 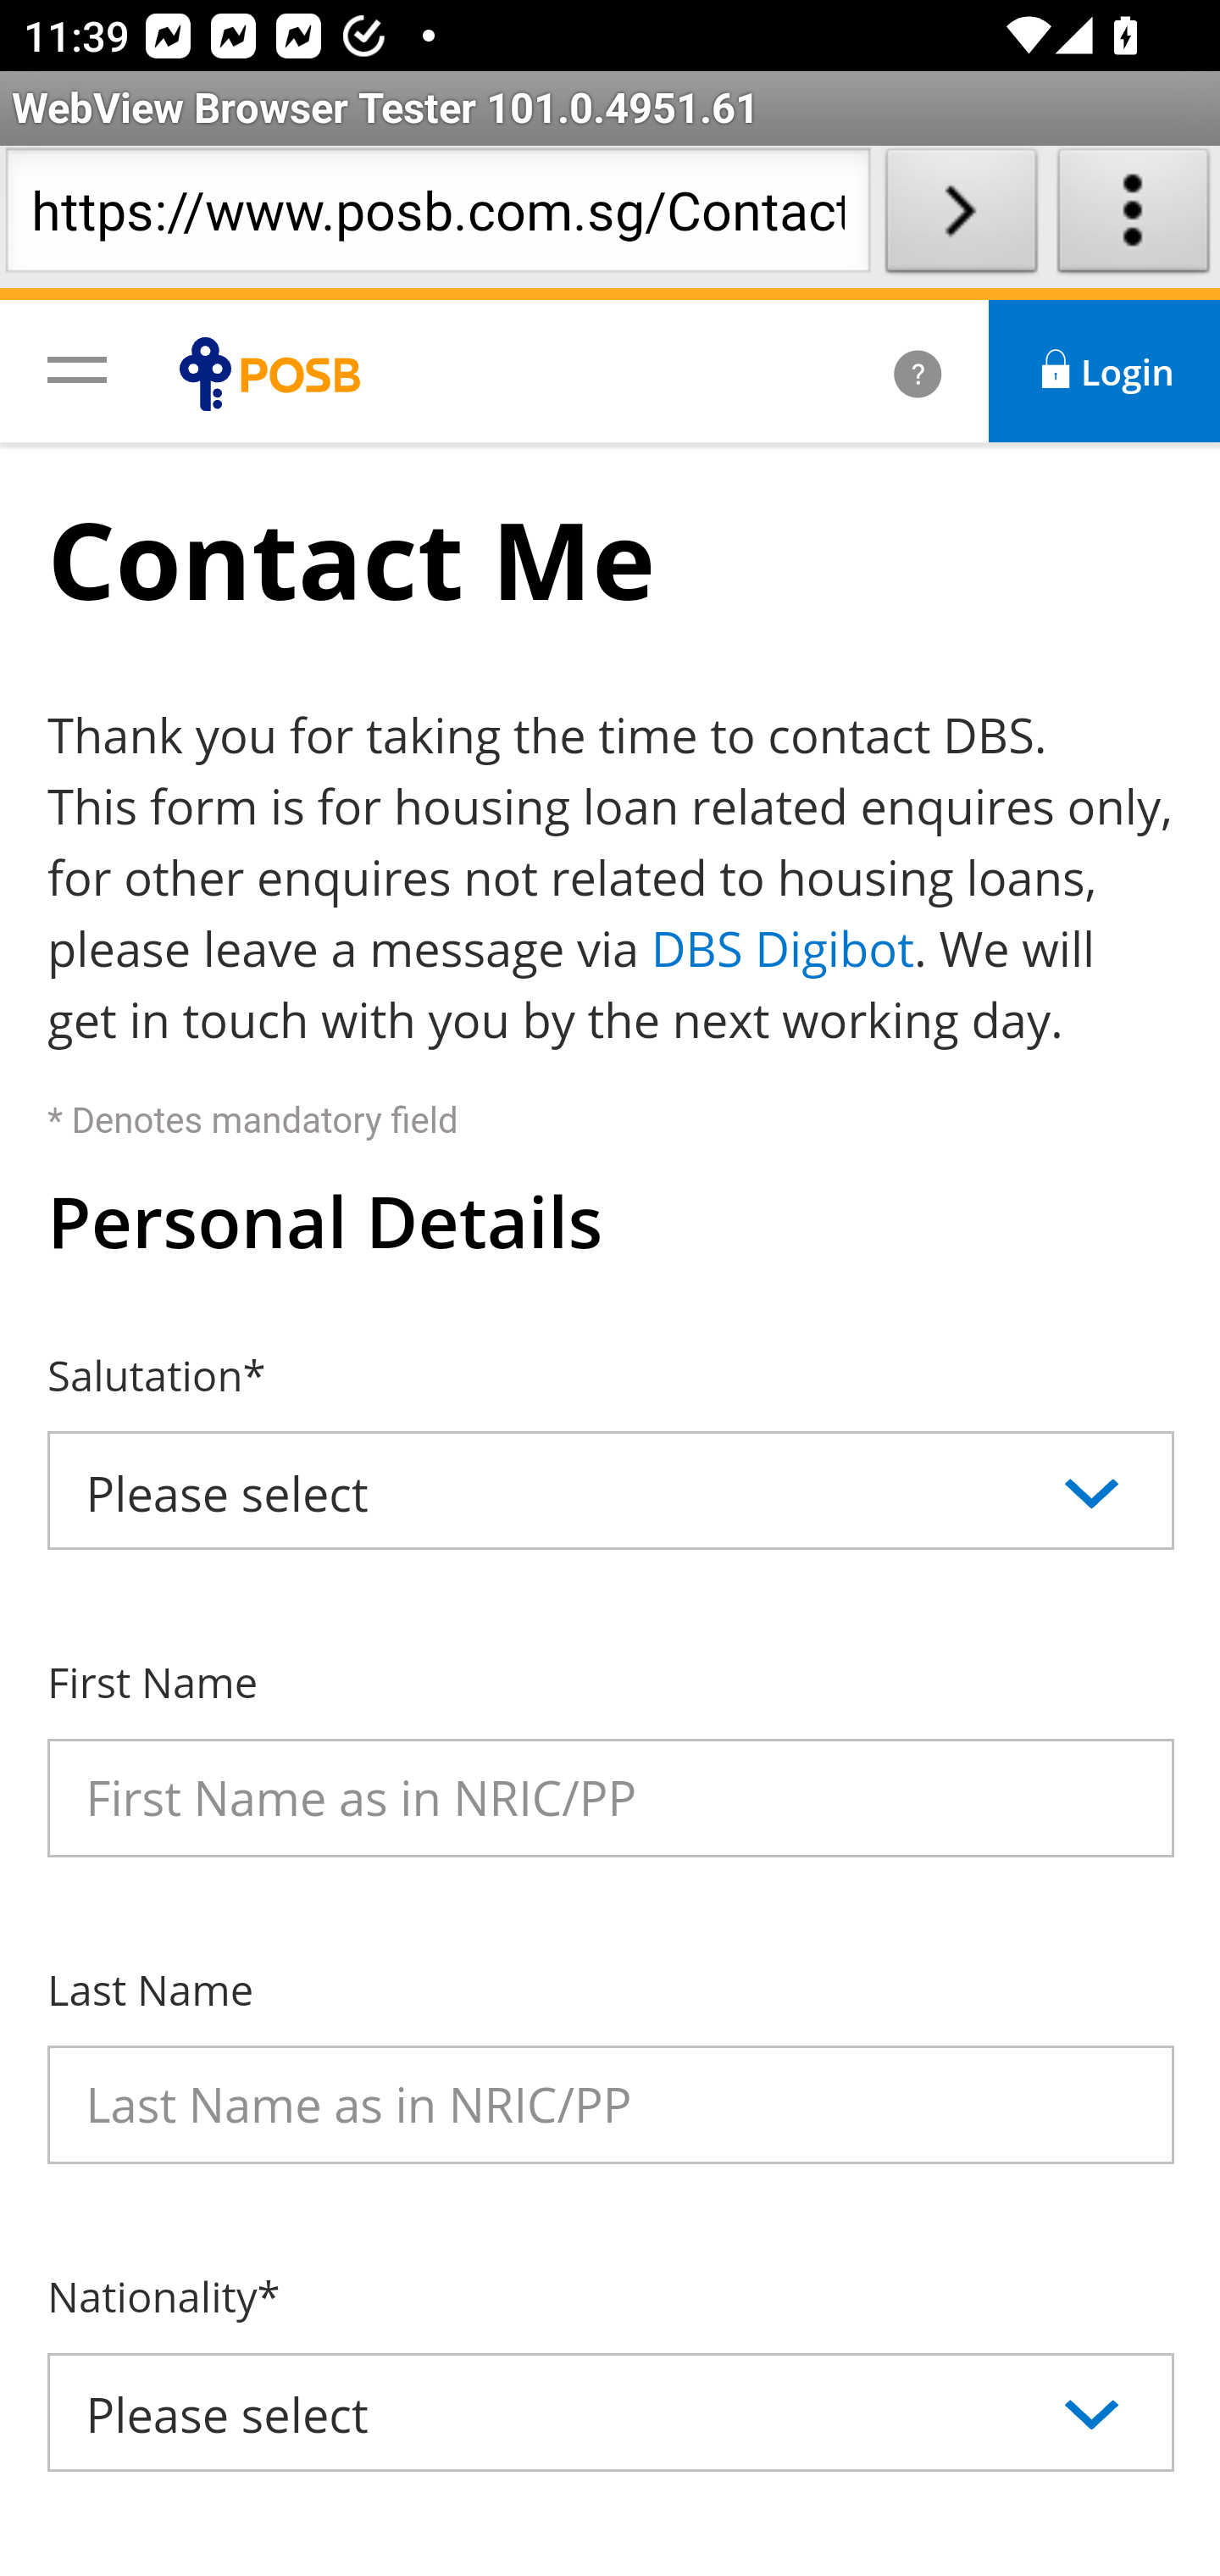 What do you see at coordinates (1134, 217) in the screenshot?
I see `About WebView` at bounding box center [1134, 217].